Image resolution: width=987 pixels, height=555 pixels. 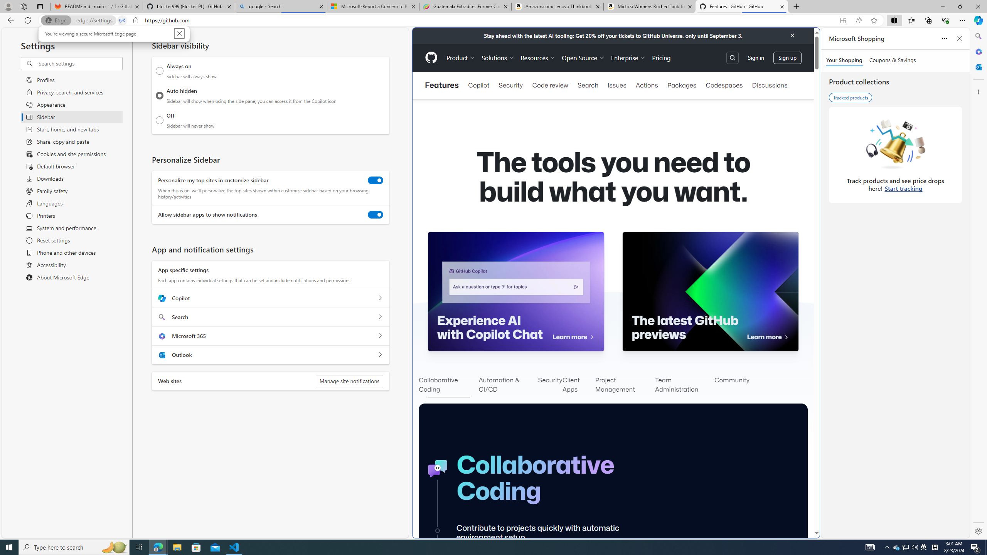 I want to click on Client Apps, so click(x=579, y=385).